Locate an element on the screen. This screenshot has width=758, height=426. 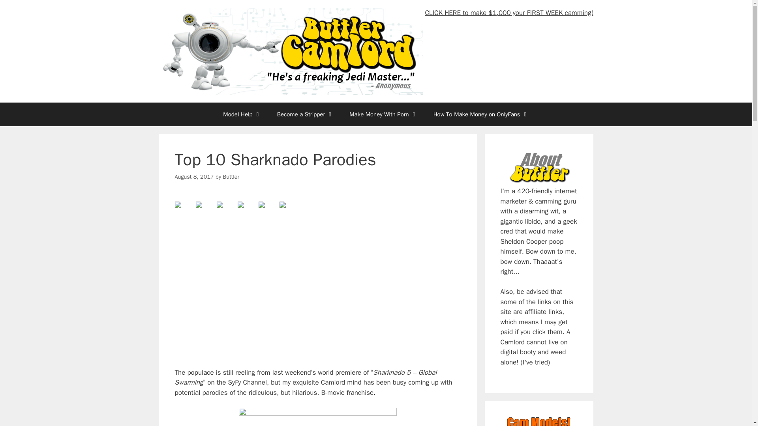
Share on Linkedin is located at coordinates (268, 211).